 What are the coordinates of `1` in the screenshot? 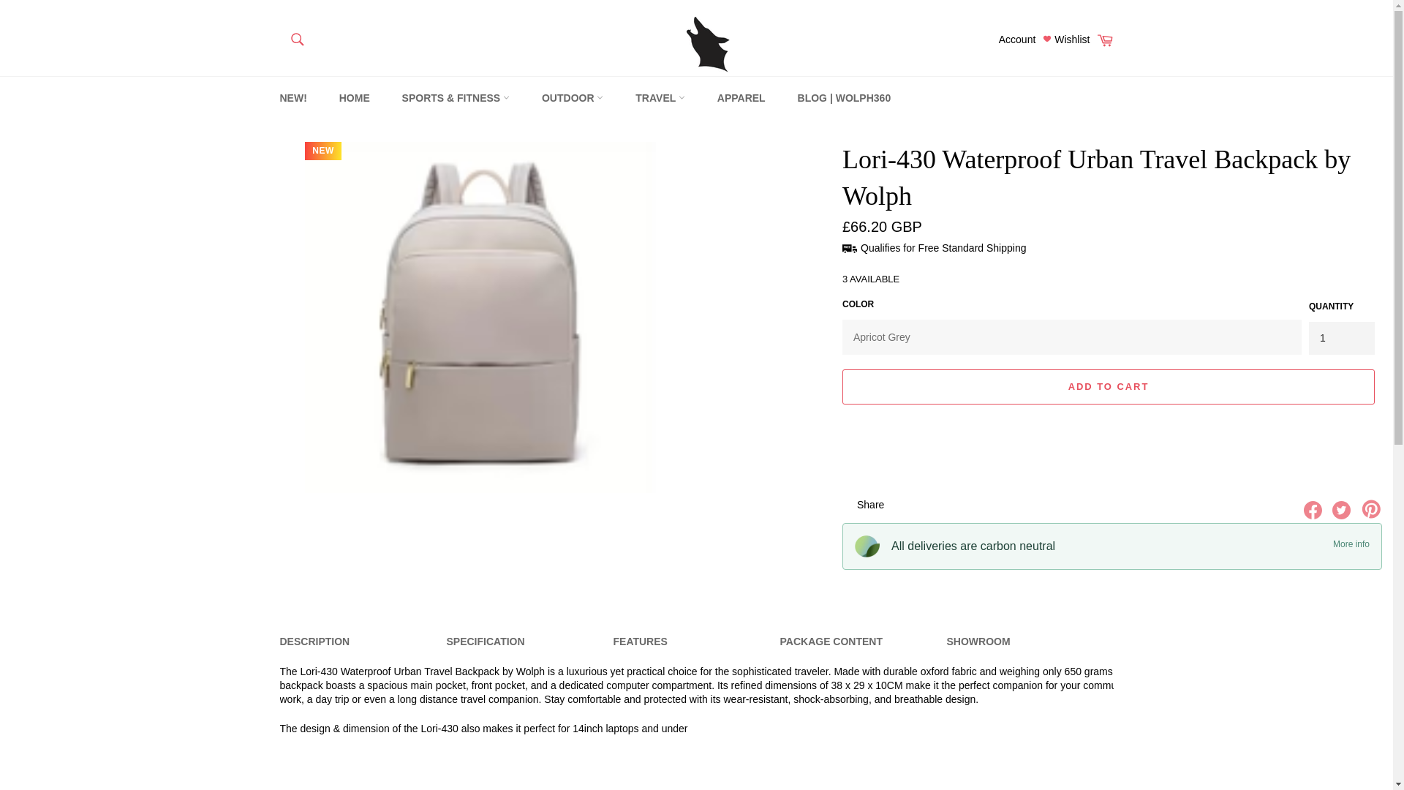 It's located at (1341, 338).